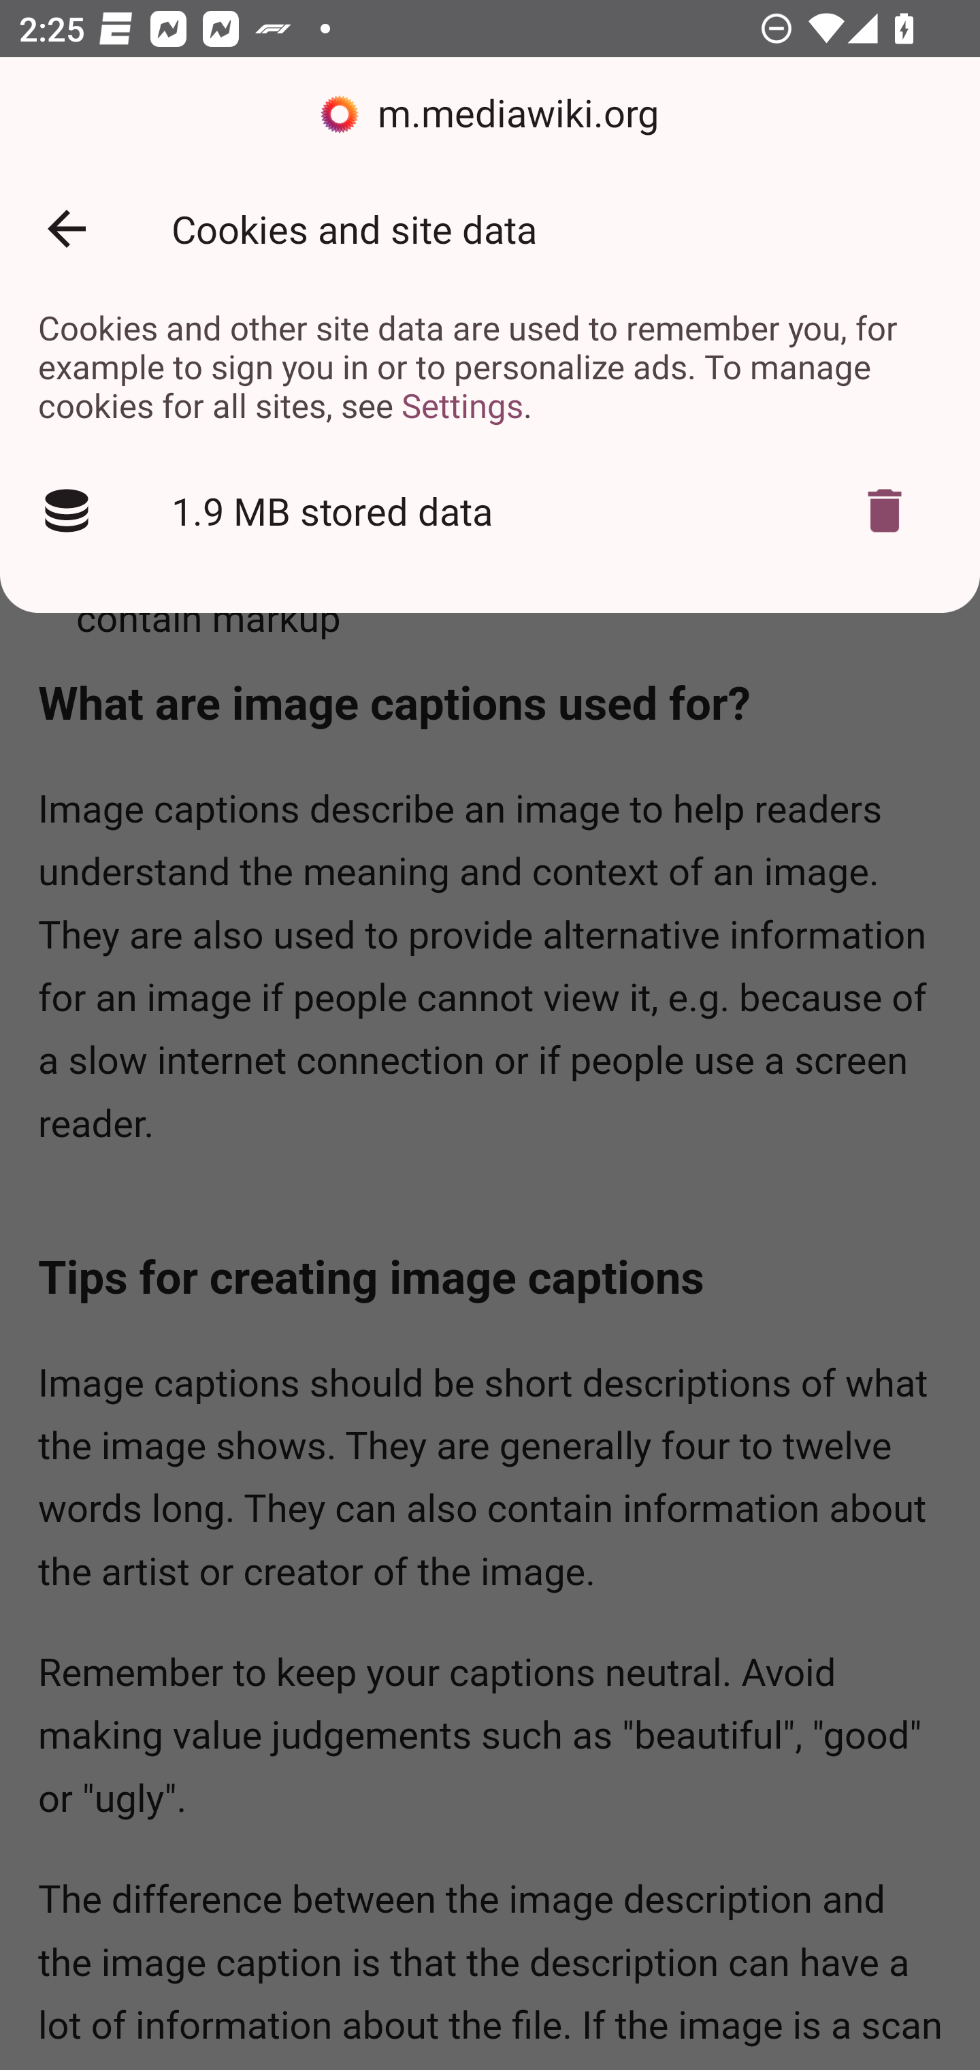  I want to click on Back, so click(67, 229).